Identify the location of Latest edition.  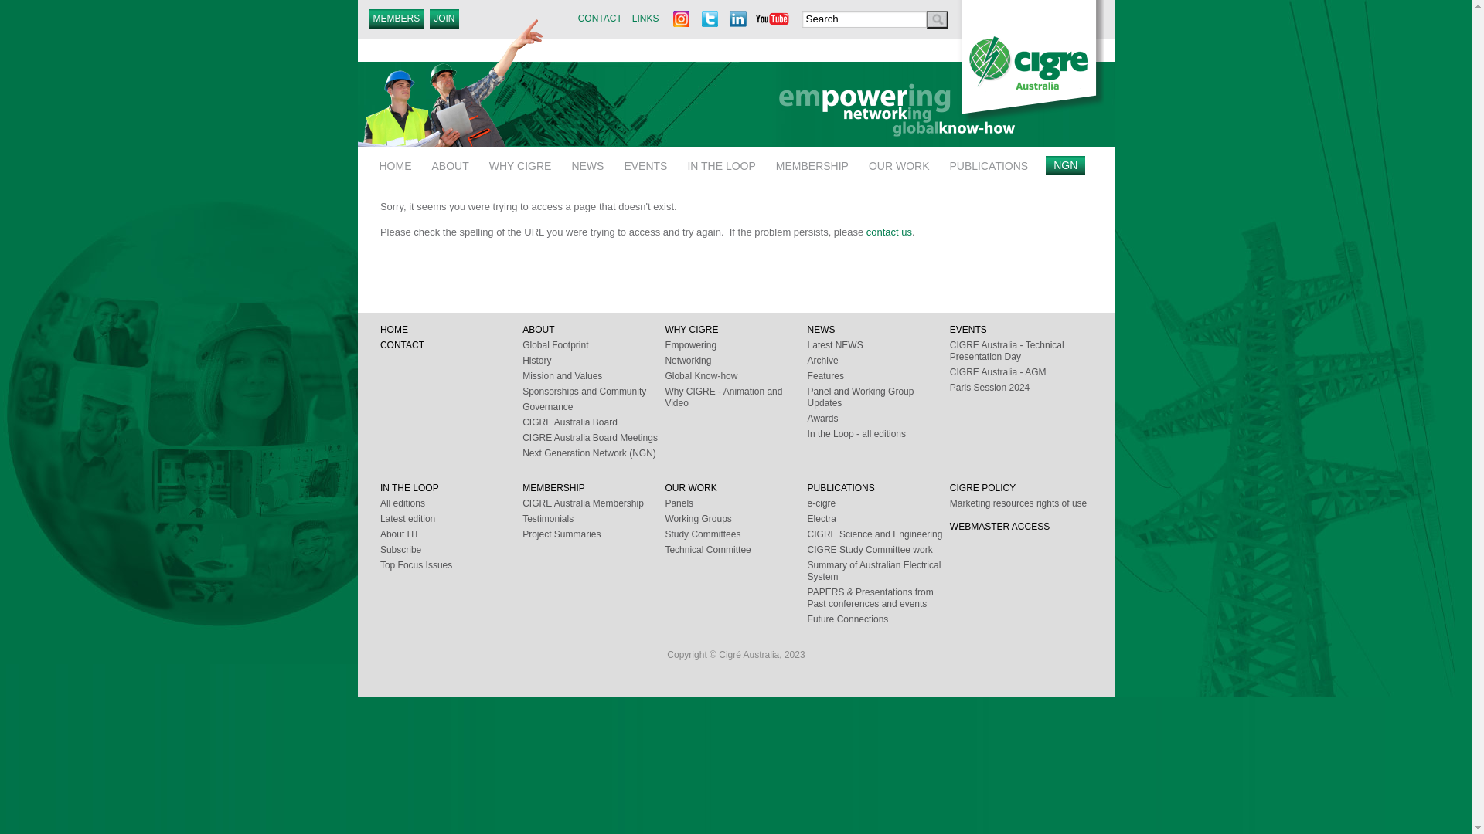
(451, 519).